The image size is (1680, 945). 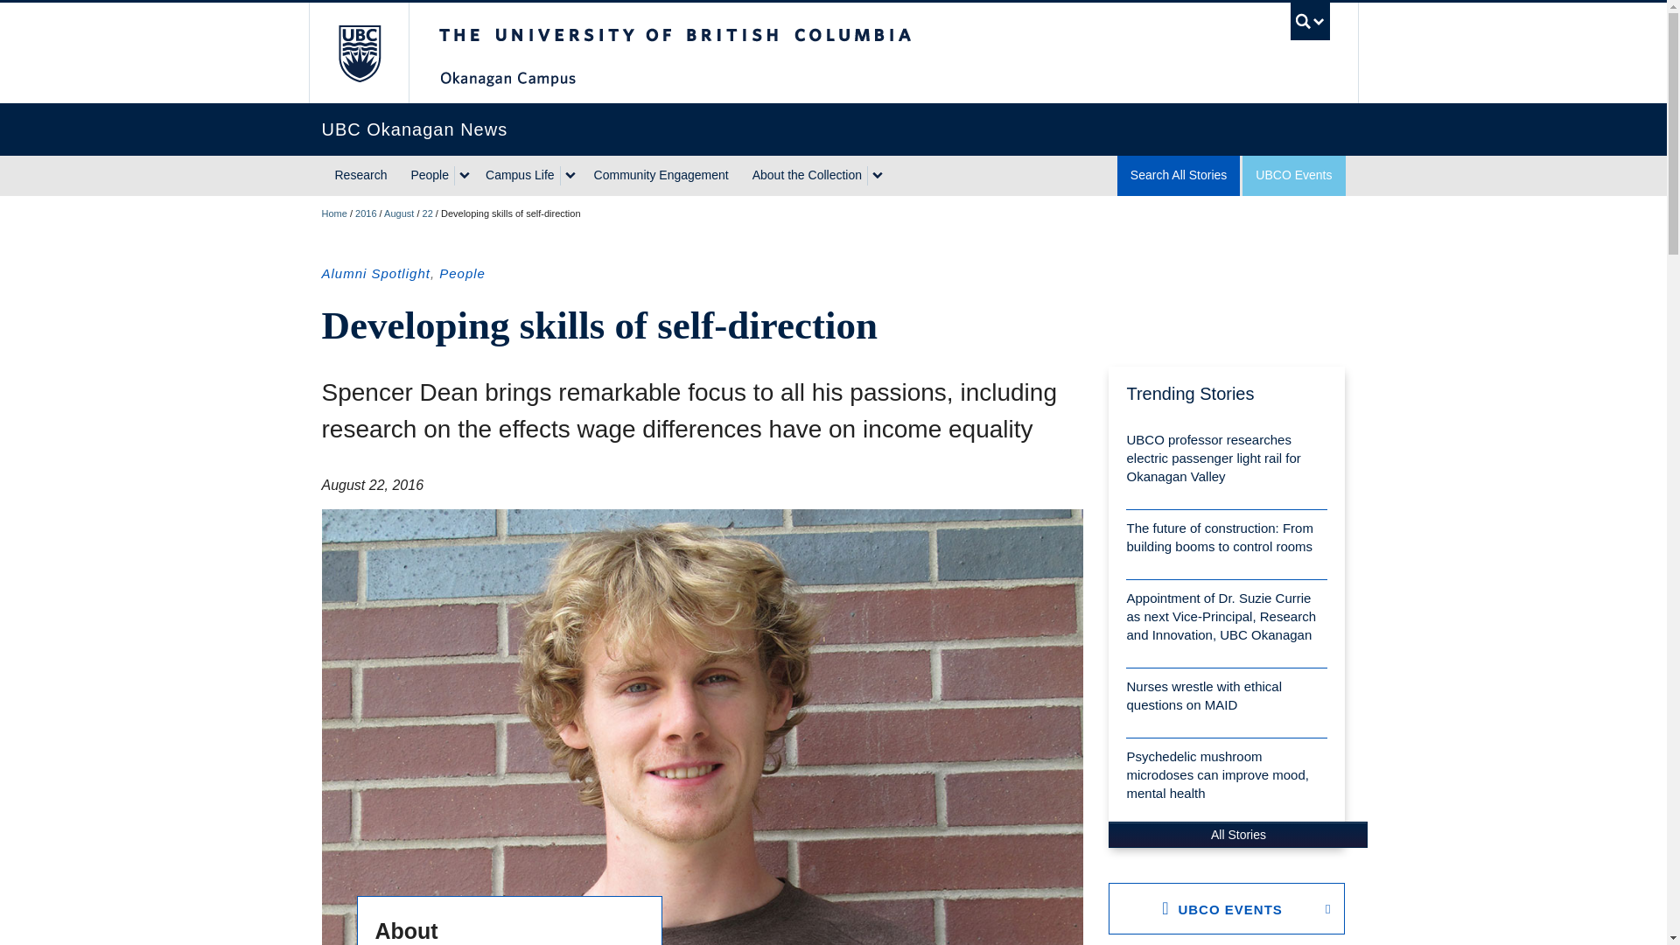 I want to click on The University of British Columbia, so click(x=357, y=52).